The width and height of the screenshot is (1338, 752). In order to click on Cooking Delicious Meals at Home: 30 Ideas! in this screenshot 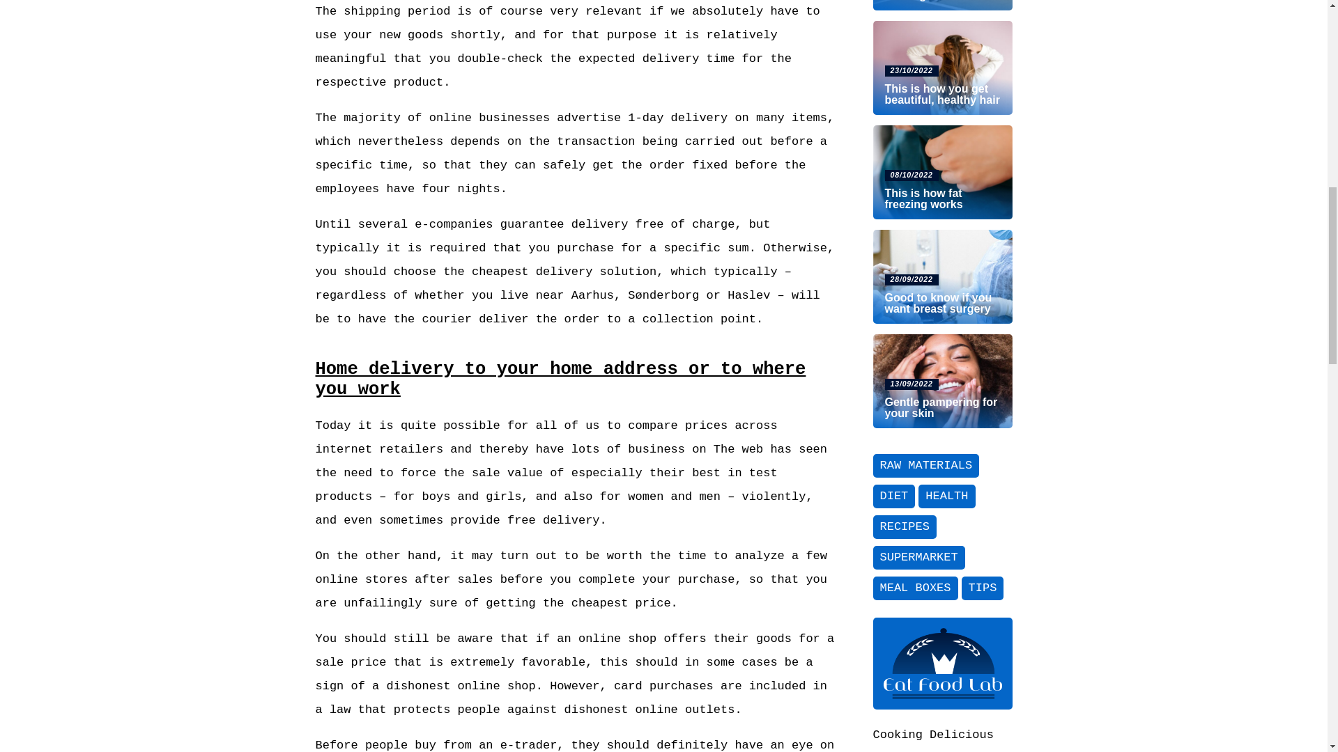, I will do `click(932, 740)`.